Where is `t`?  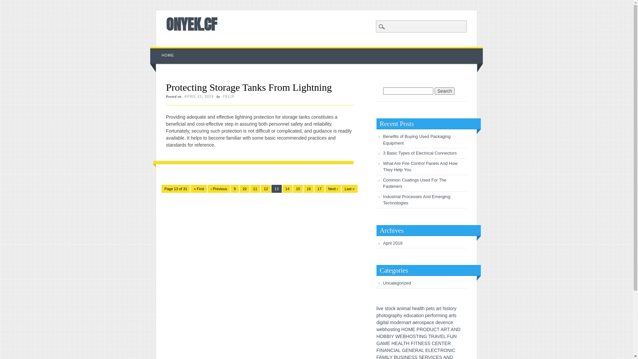
t is located at coordinates (384, 322).